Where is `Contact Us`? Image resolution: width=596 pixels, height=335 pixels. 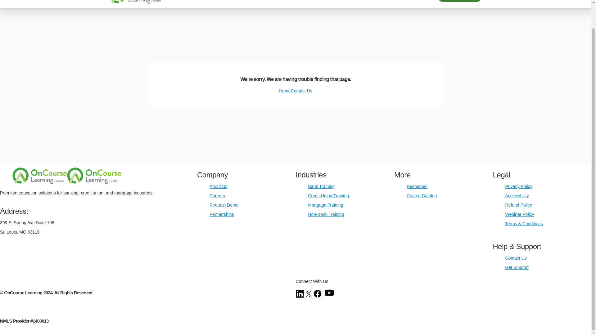
Contact Us is located at coordinates (515, 258).